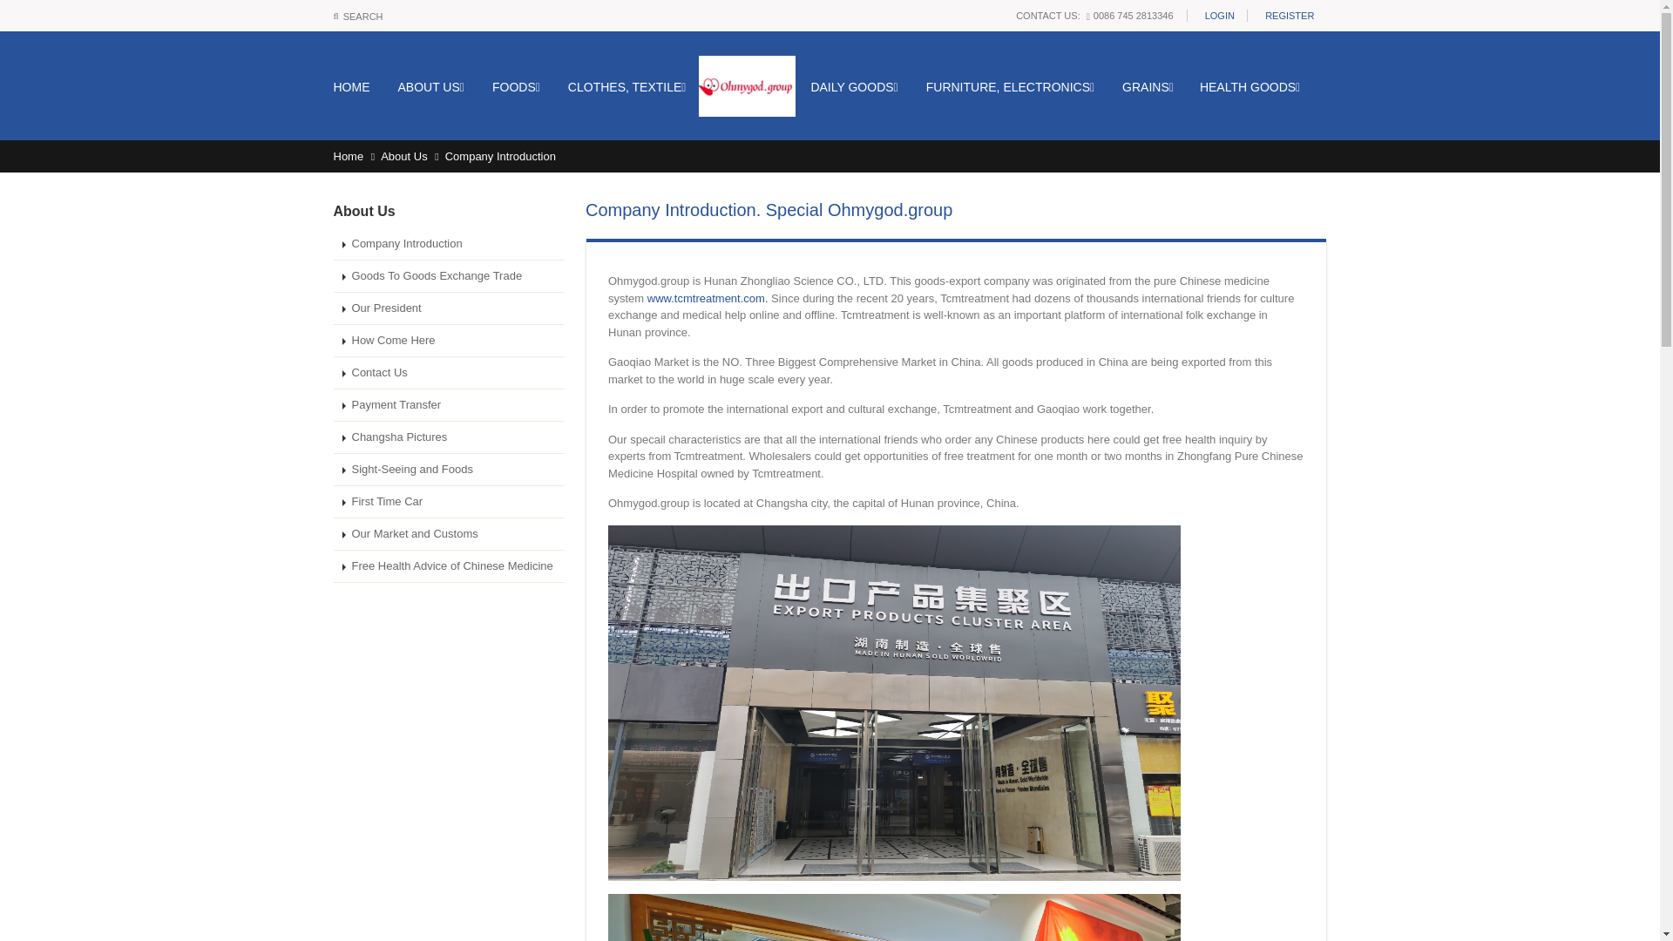  Describe the element at coordinates (357, 16) in the screenshot. I see `SEARCH` at that location.